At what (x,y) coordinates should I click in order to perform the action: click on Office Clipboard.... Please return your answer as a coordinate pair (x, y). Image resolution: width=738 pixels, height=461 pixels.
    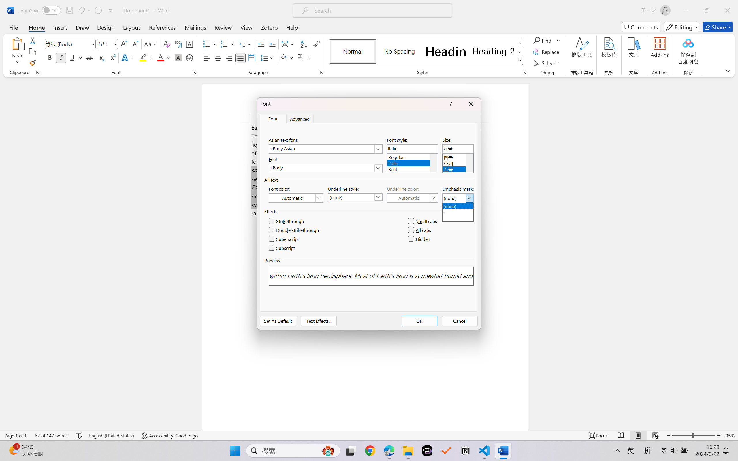
    Looking at the image, I should click on (37, 73).